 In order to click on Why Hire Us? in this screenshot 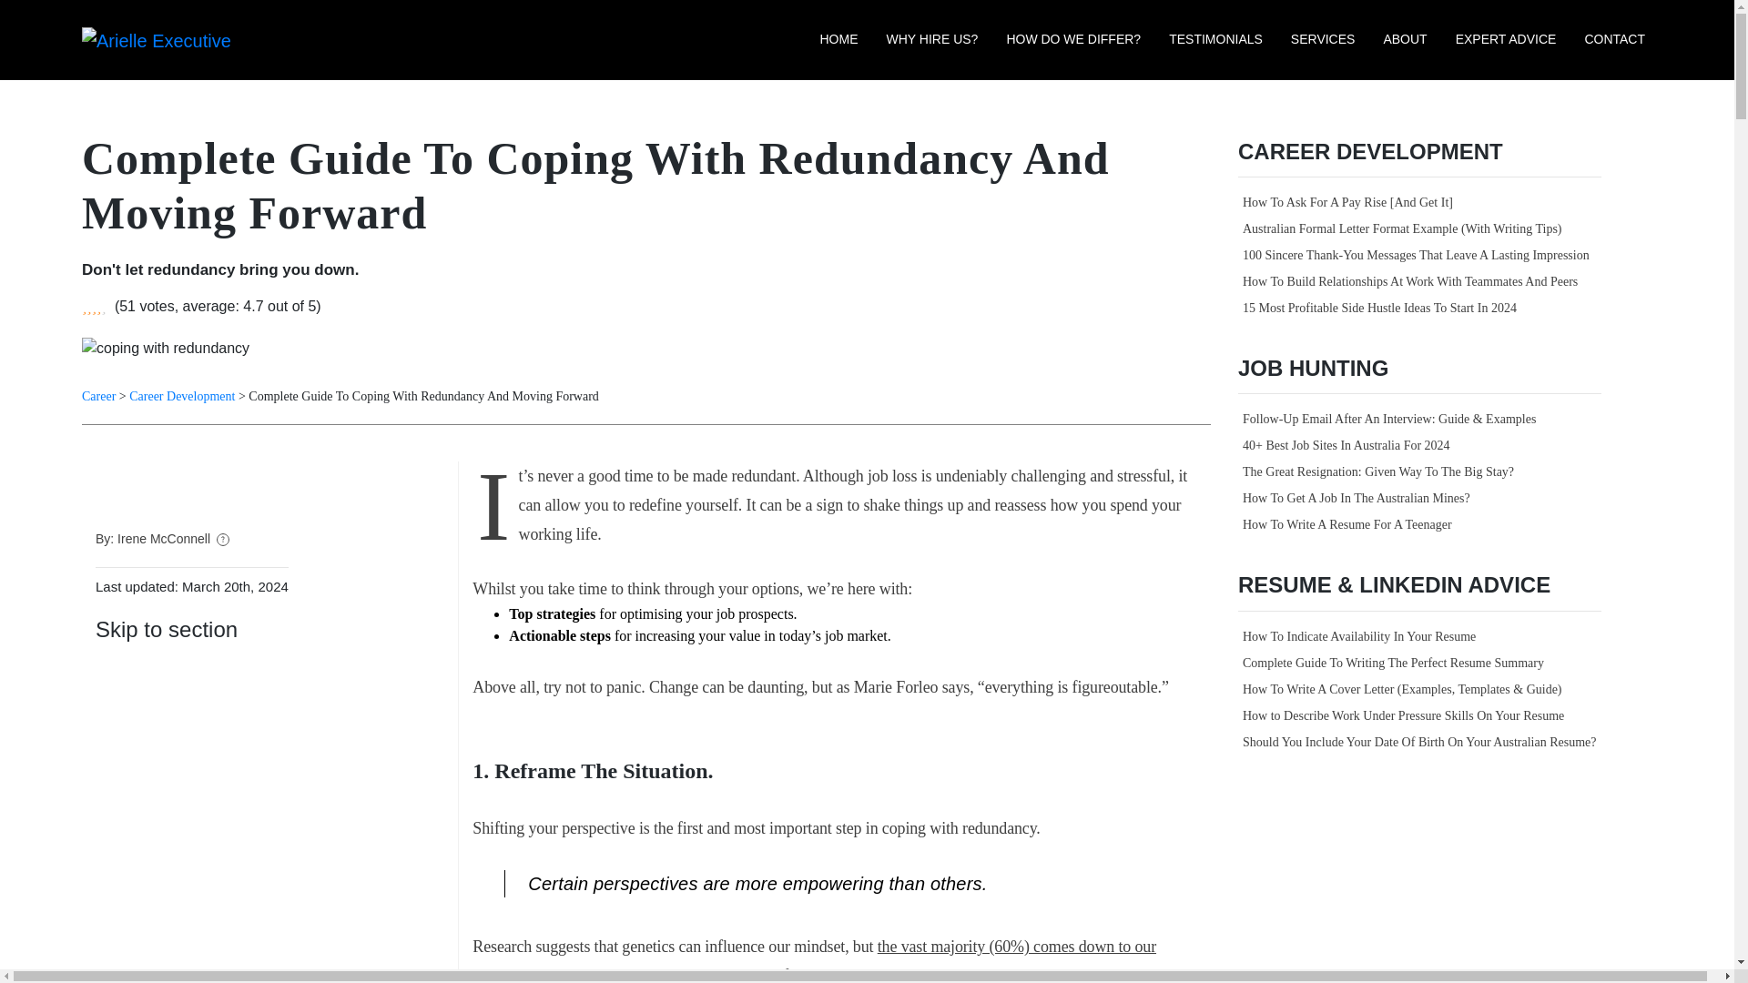, I will do `click(932, 38)`.